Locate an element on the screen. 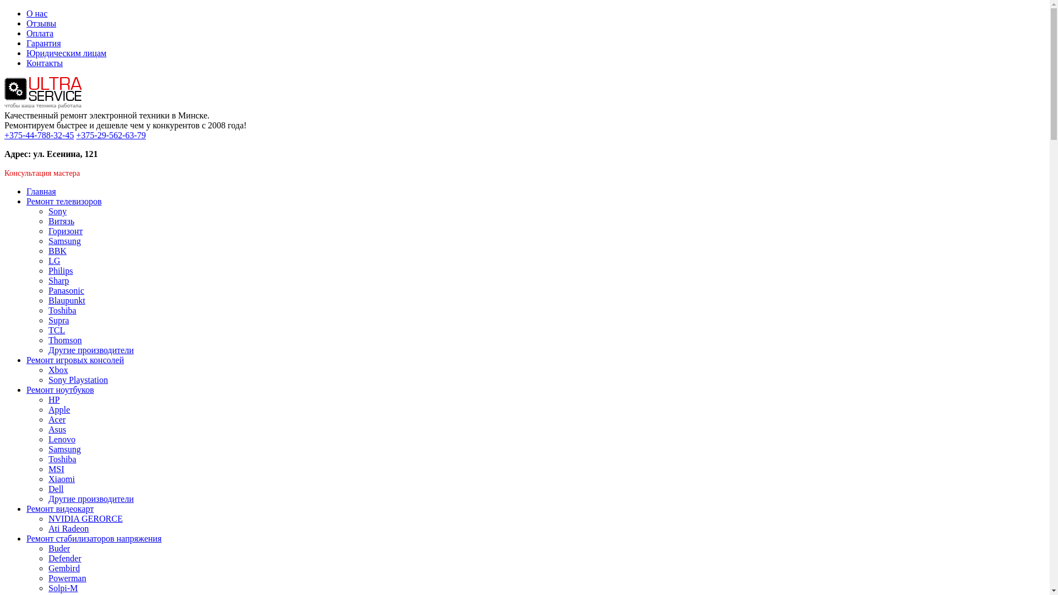 The width and height of the screenshot is (1058, 595). Gembird is located at coordinates (64, 569).